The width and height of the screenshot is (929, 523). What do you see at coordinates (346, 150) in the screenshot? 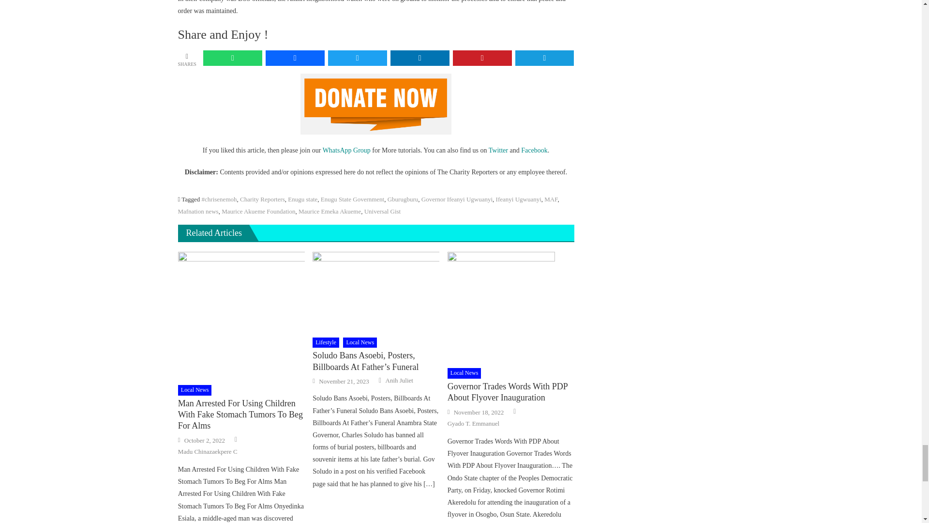
I see `Subscribe to WPBeginner YouTube Channel` at bounding box center [346, 150].